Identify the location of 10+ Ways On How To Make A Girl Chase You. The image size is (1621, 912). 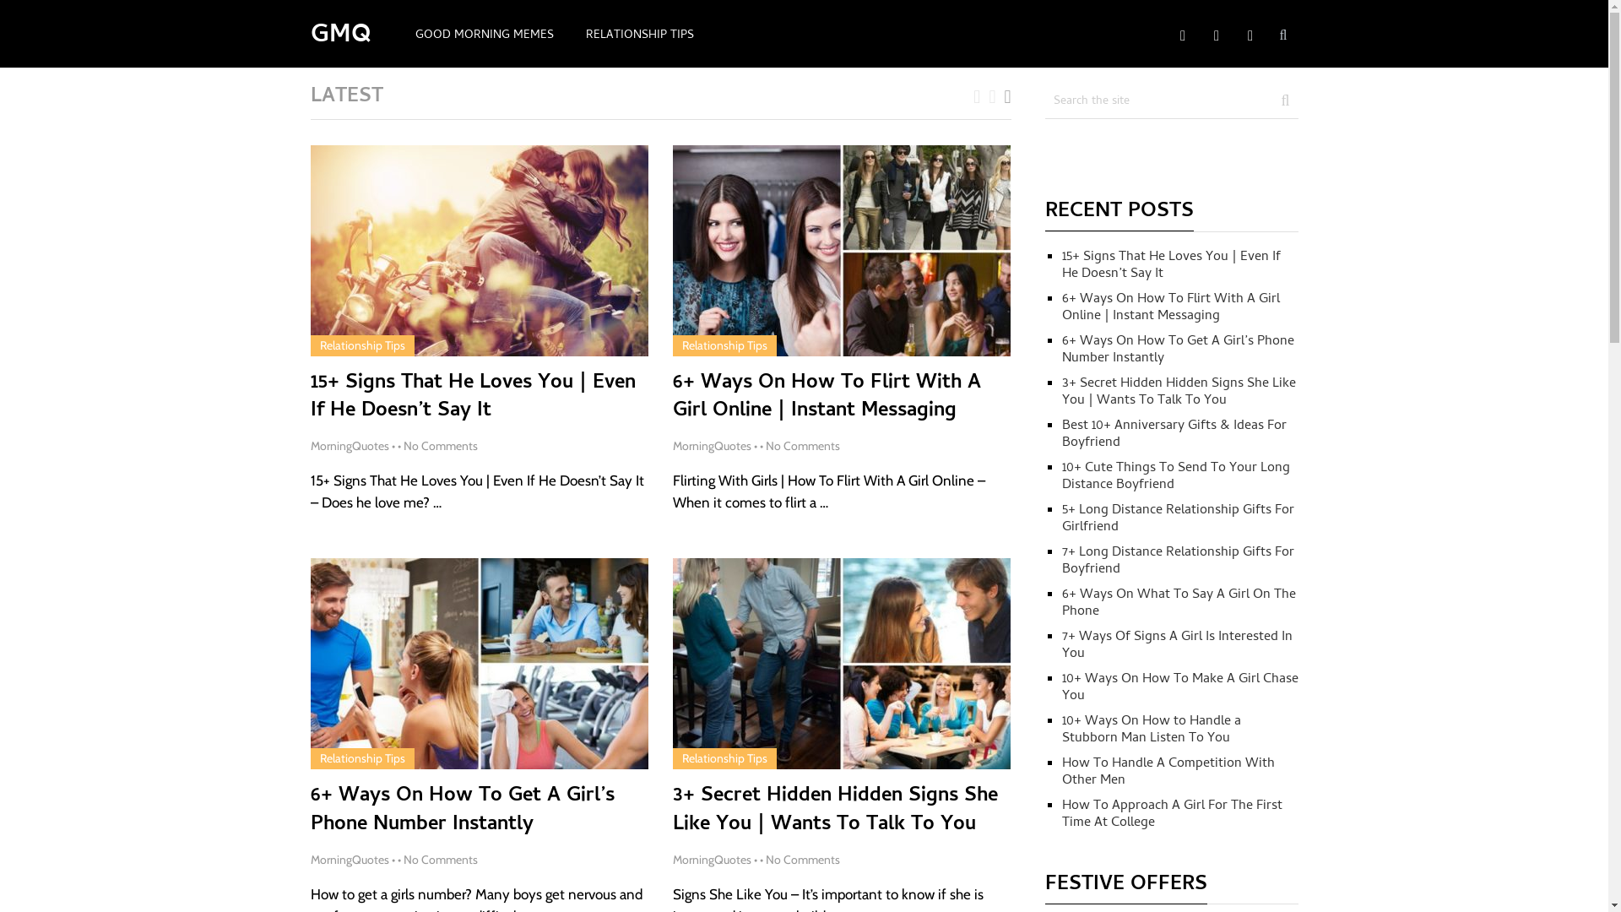
(1180, 688).